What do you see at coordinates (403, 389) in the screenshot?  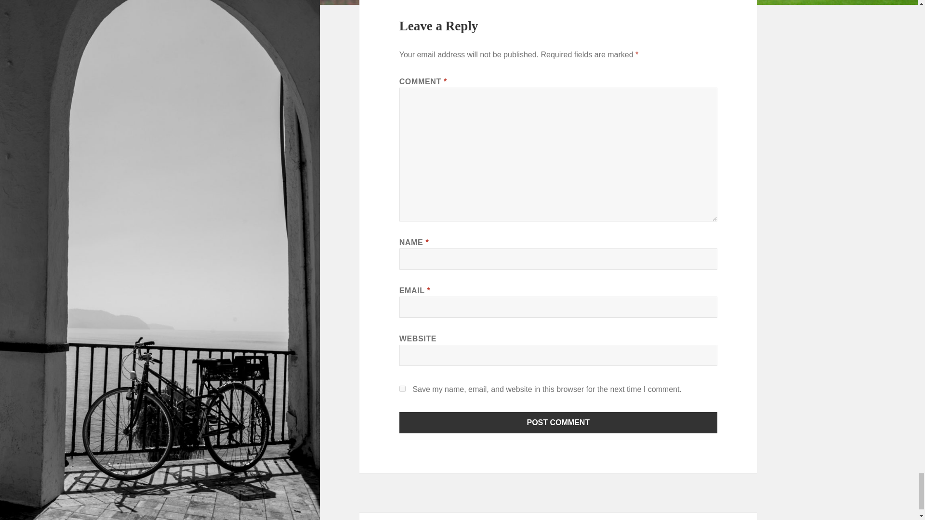 I see `yes` at bounding box center [403, 389].